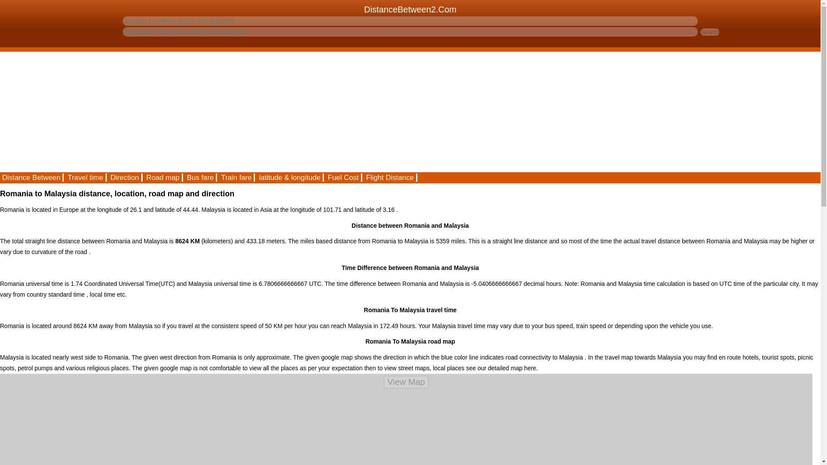  I want to click on Search, so click(710, 32).